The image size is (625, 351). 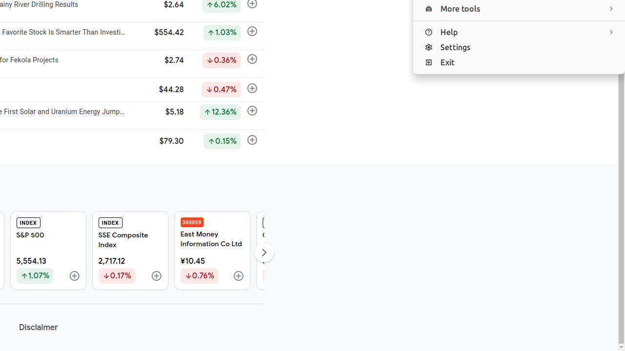 What do you see at coordinates (519, 32) in the screenshot?
I see `Help` at bounding box center [519, 32].